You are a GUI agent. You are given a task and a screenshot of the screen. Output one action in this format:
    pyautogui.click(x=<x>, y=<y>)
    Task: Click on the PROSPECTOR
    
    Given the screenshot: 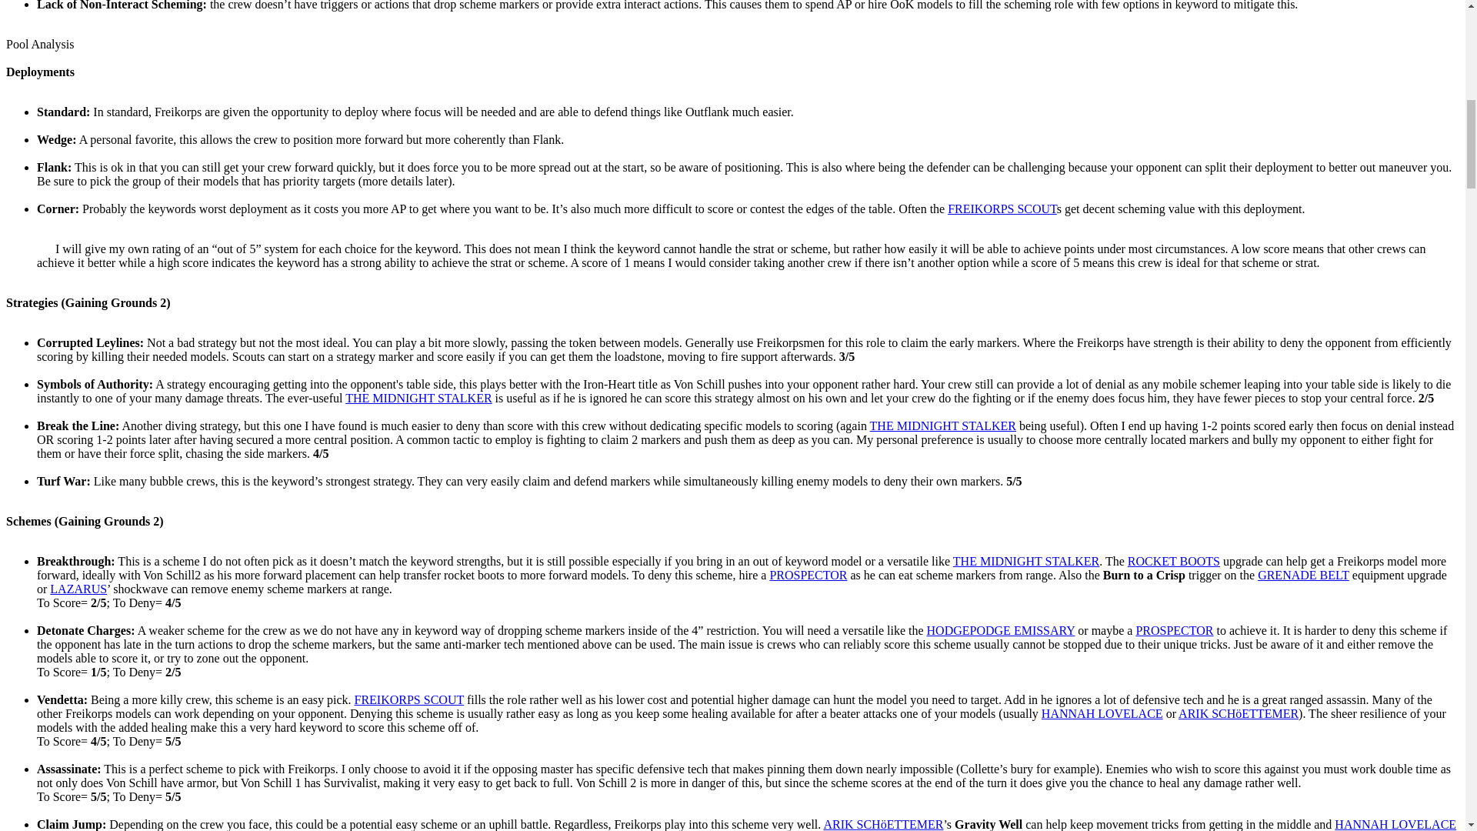 What is the action you would take?
    pyautogui.click(x=808, y=575)
    